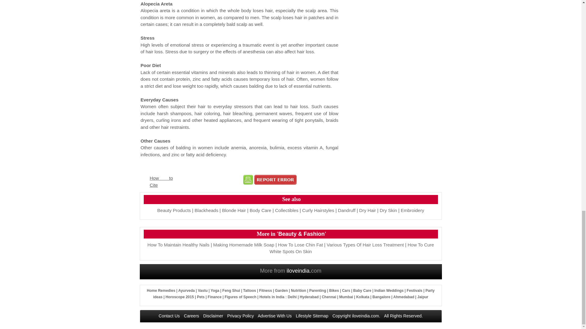 This screenshot has height=329, width=586. Describe the element at coordinates (234, 210) in the screenshot. I see `Blonde Hair` at that location.